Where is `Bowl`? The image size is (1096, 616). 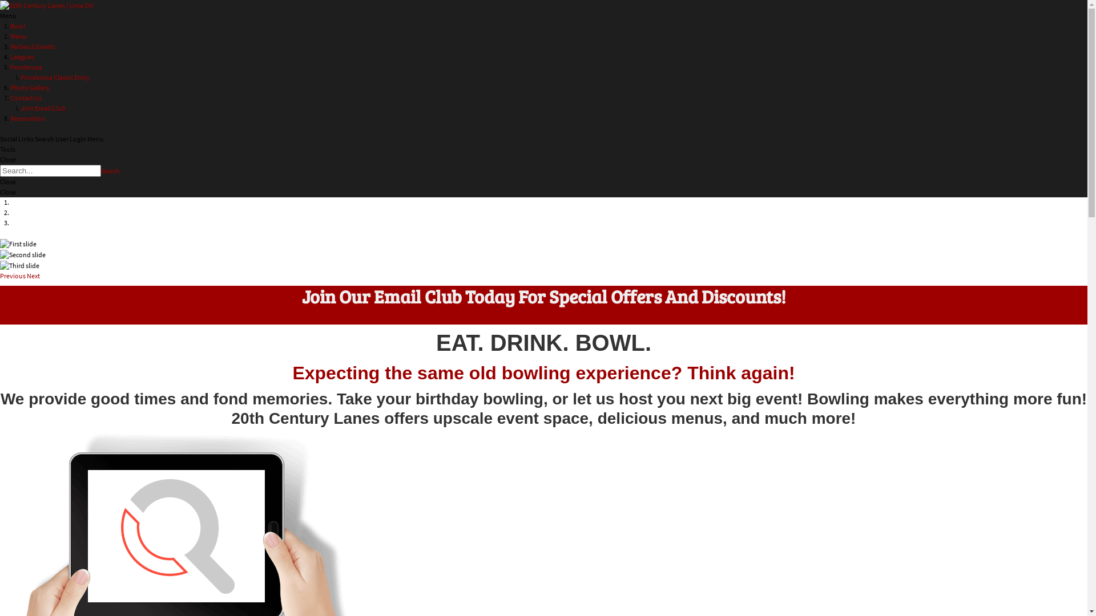
Bowl is located at coordinates (18, 26).